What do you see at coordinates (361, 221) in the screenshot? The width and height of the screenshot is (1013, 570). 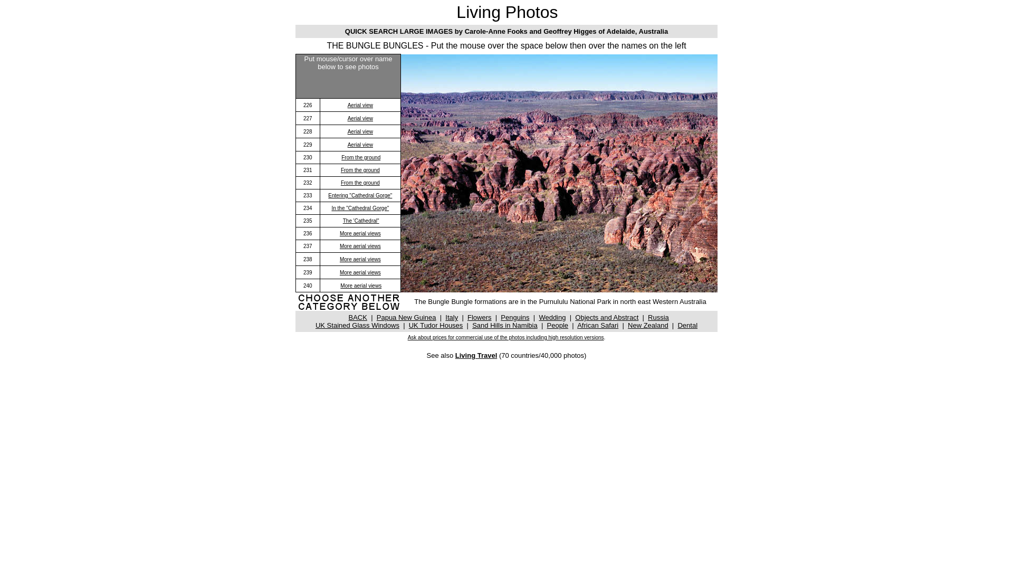 I see `The 'Cathedral"` at bounding box center [361, 221].